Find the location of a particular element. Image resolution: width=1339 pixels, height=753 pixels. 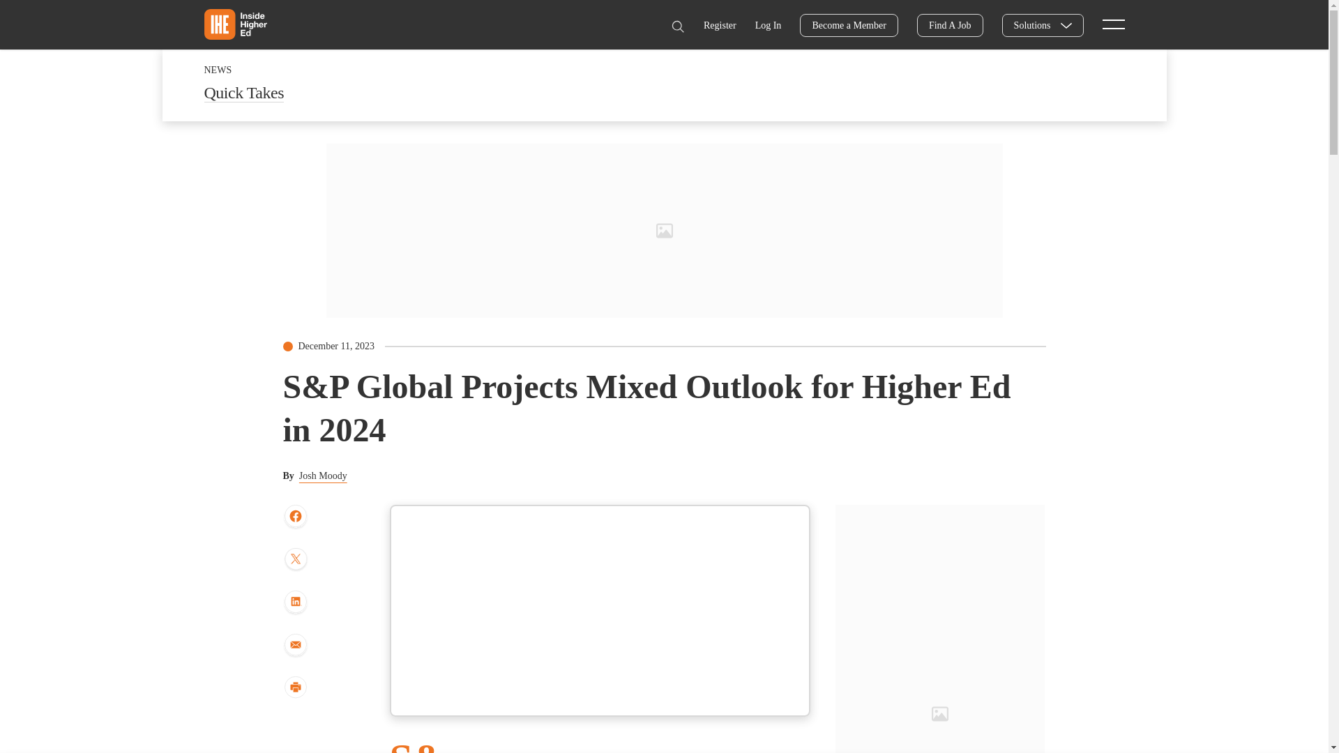

share to facebook is located at coordinates (295, 517).